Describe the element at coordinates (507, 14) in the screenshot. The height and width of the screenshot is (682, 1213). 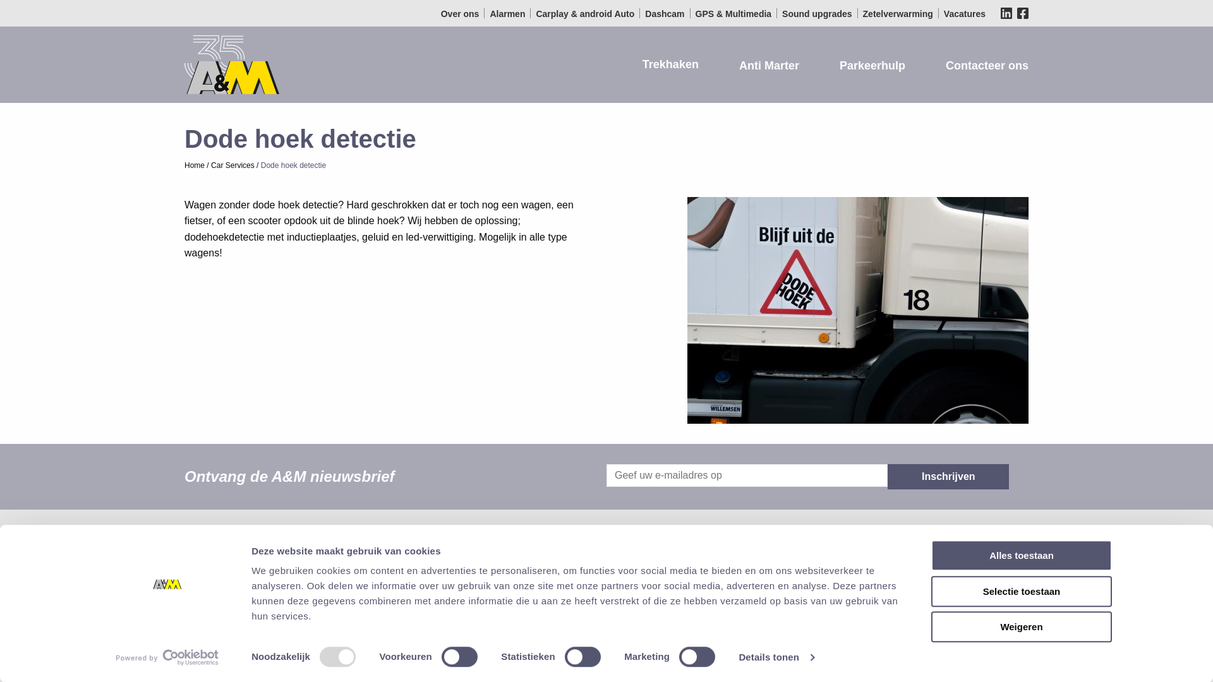
I see `Alarmen` at that location.